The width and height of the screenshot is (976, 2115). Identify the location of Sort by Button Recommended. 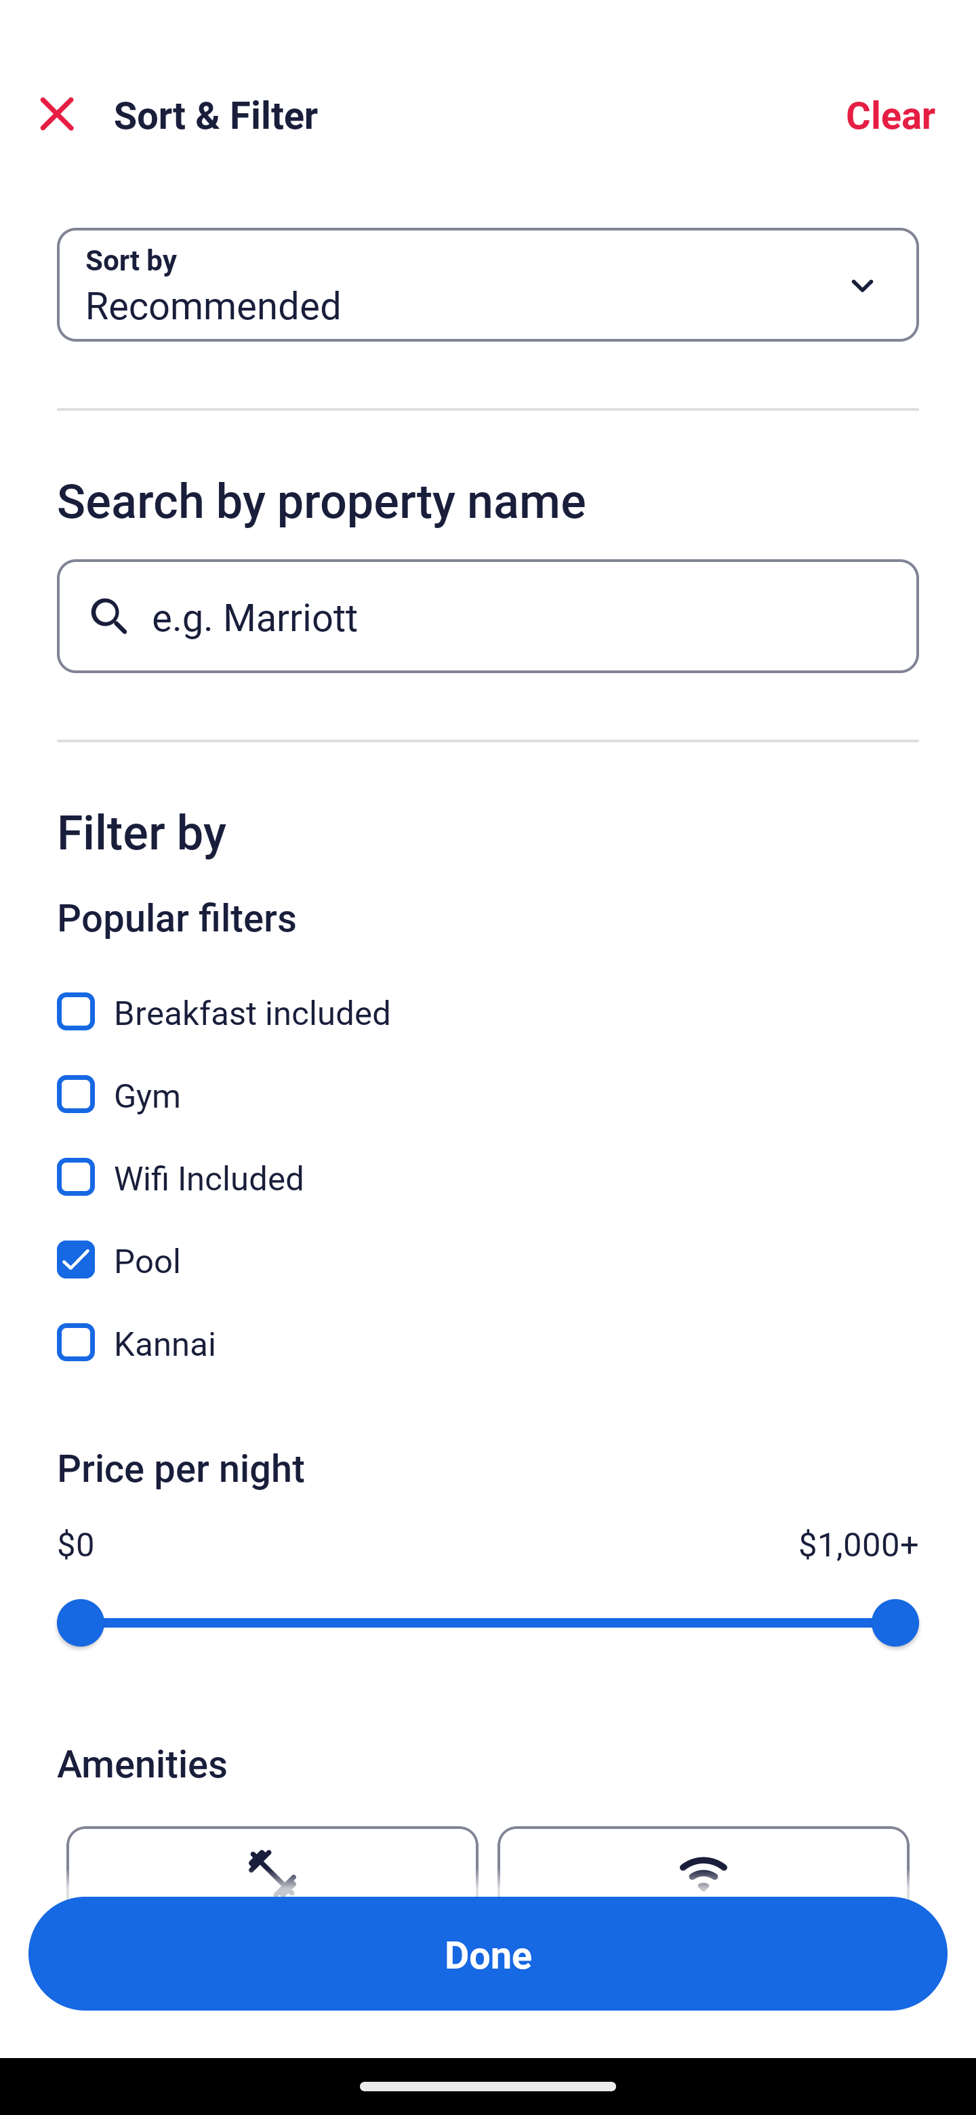
(488, 285).